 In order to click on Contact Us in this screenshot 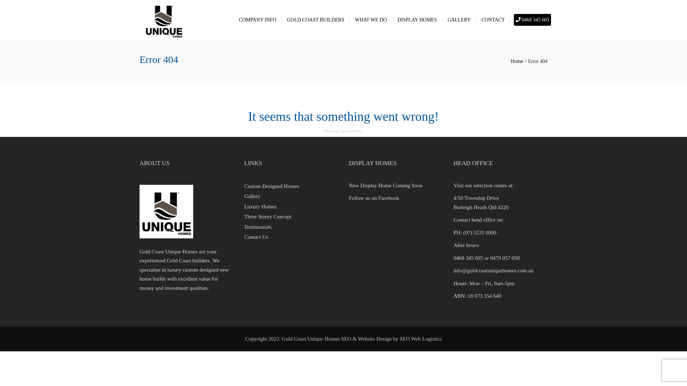, I will do `click(256, 237)`.